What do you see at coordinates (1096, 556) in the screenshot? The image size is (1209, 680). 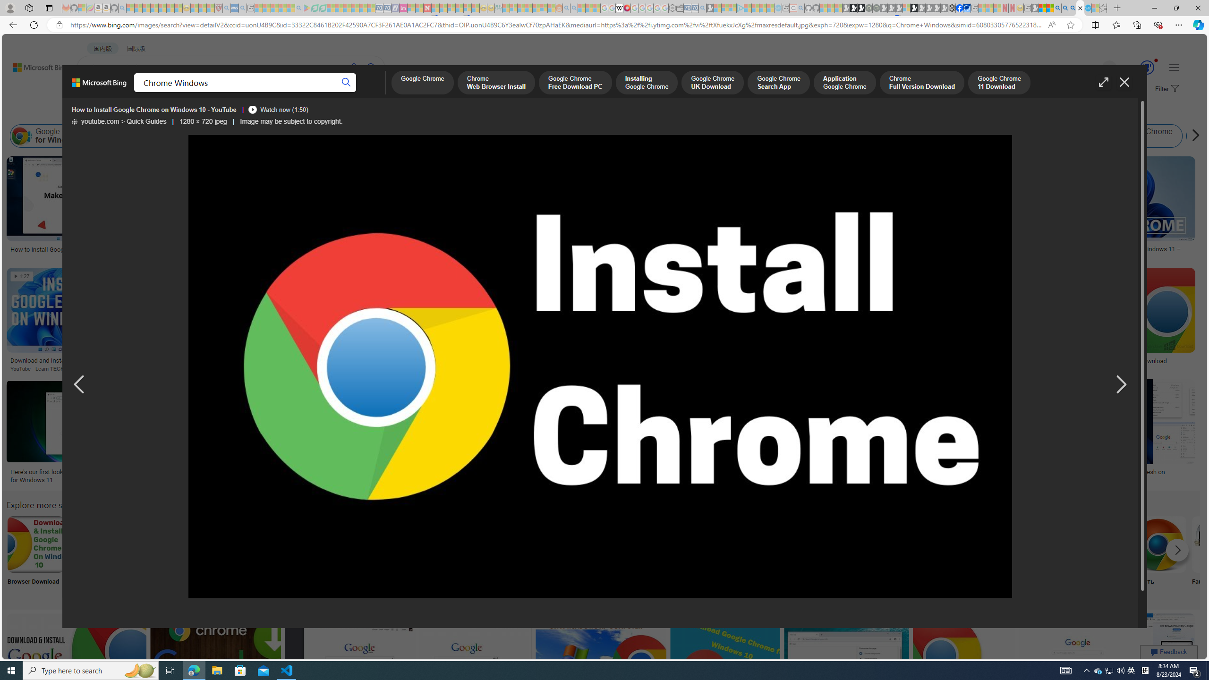 I see `Chrome Computer` at bounding box center [1096, 556].